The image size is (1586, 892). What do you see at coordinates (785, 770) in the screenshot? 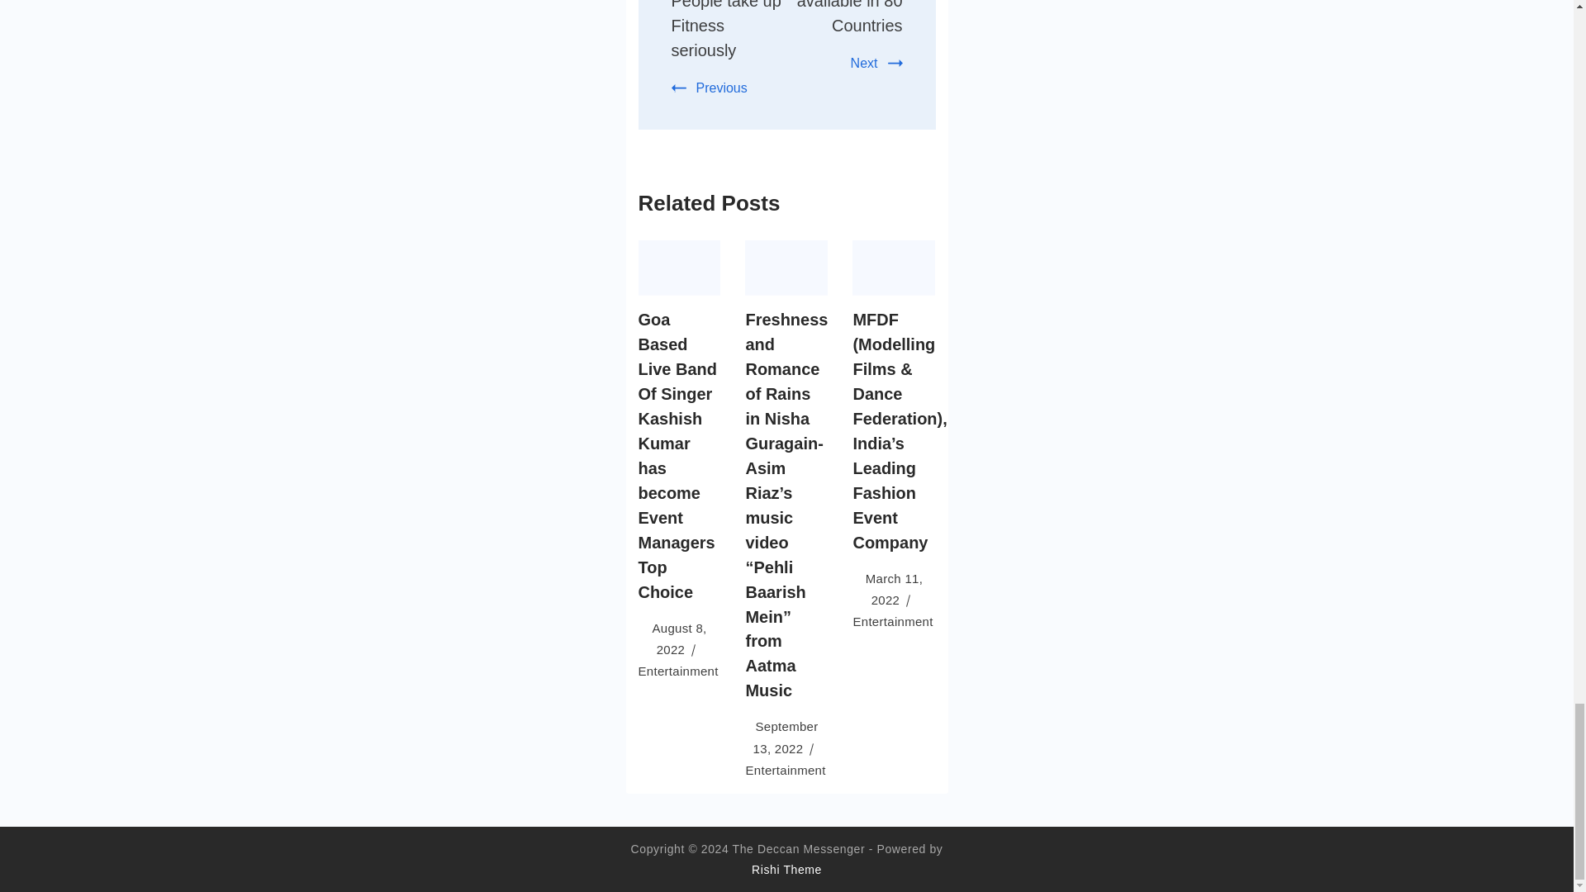
I see `Entertainment` at bounding box center [785, 770].